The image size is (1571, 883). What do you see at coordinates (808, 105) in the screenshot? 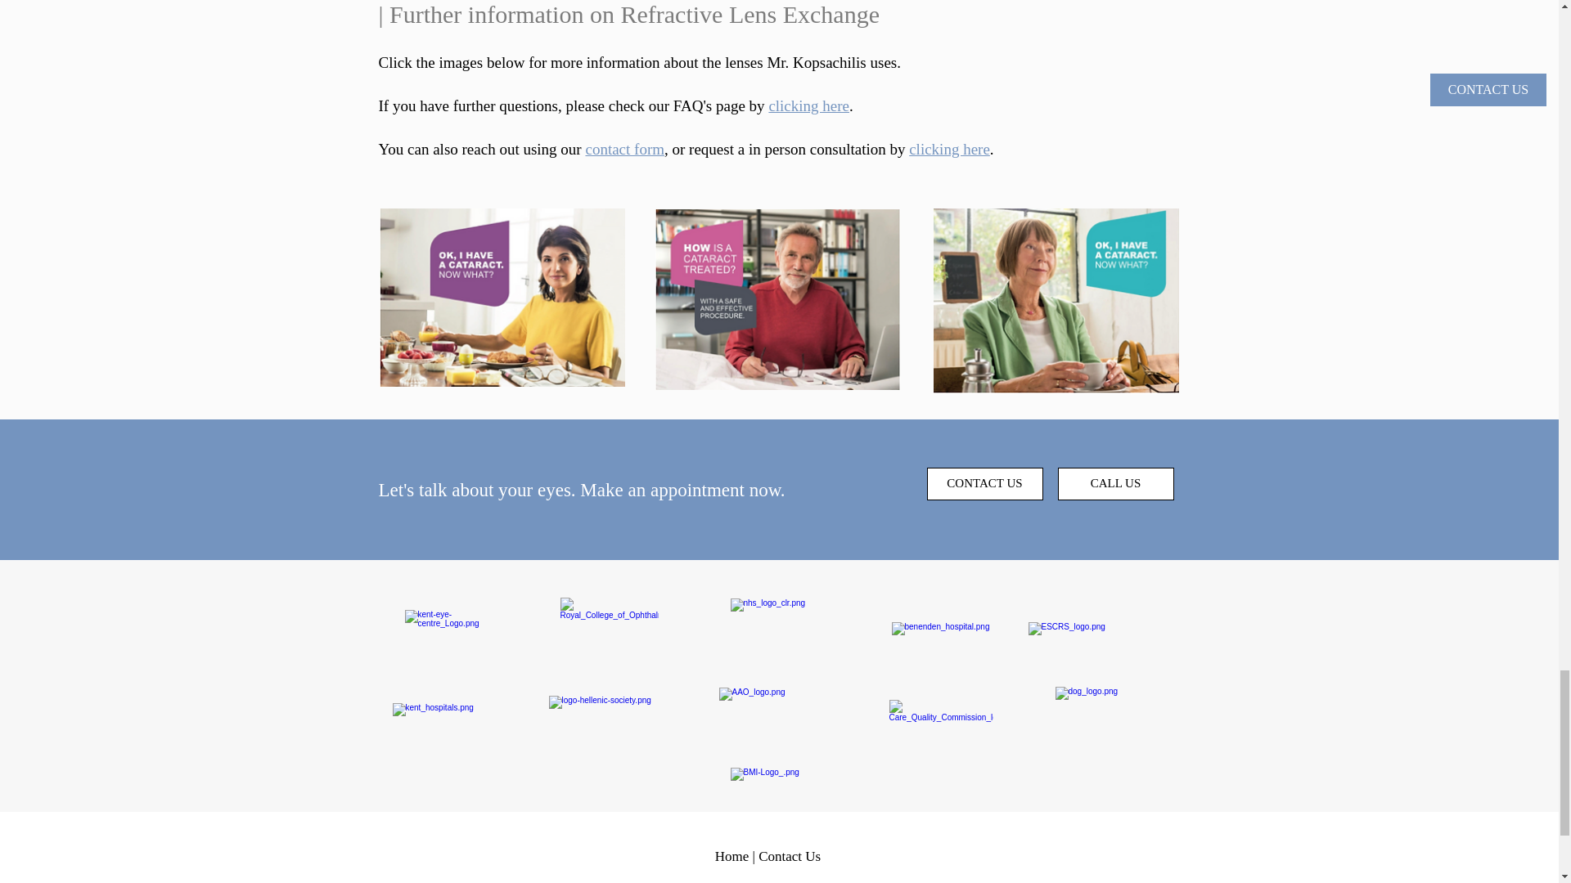
I see `clicking here` at bounding box center [808, 105].